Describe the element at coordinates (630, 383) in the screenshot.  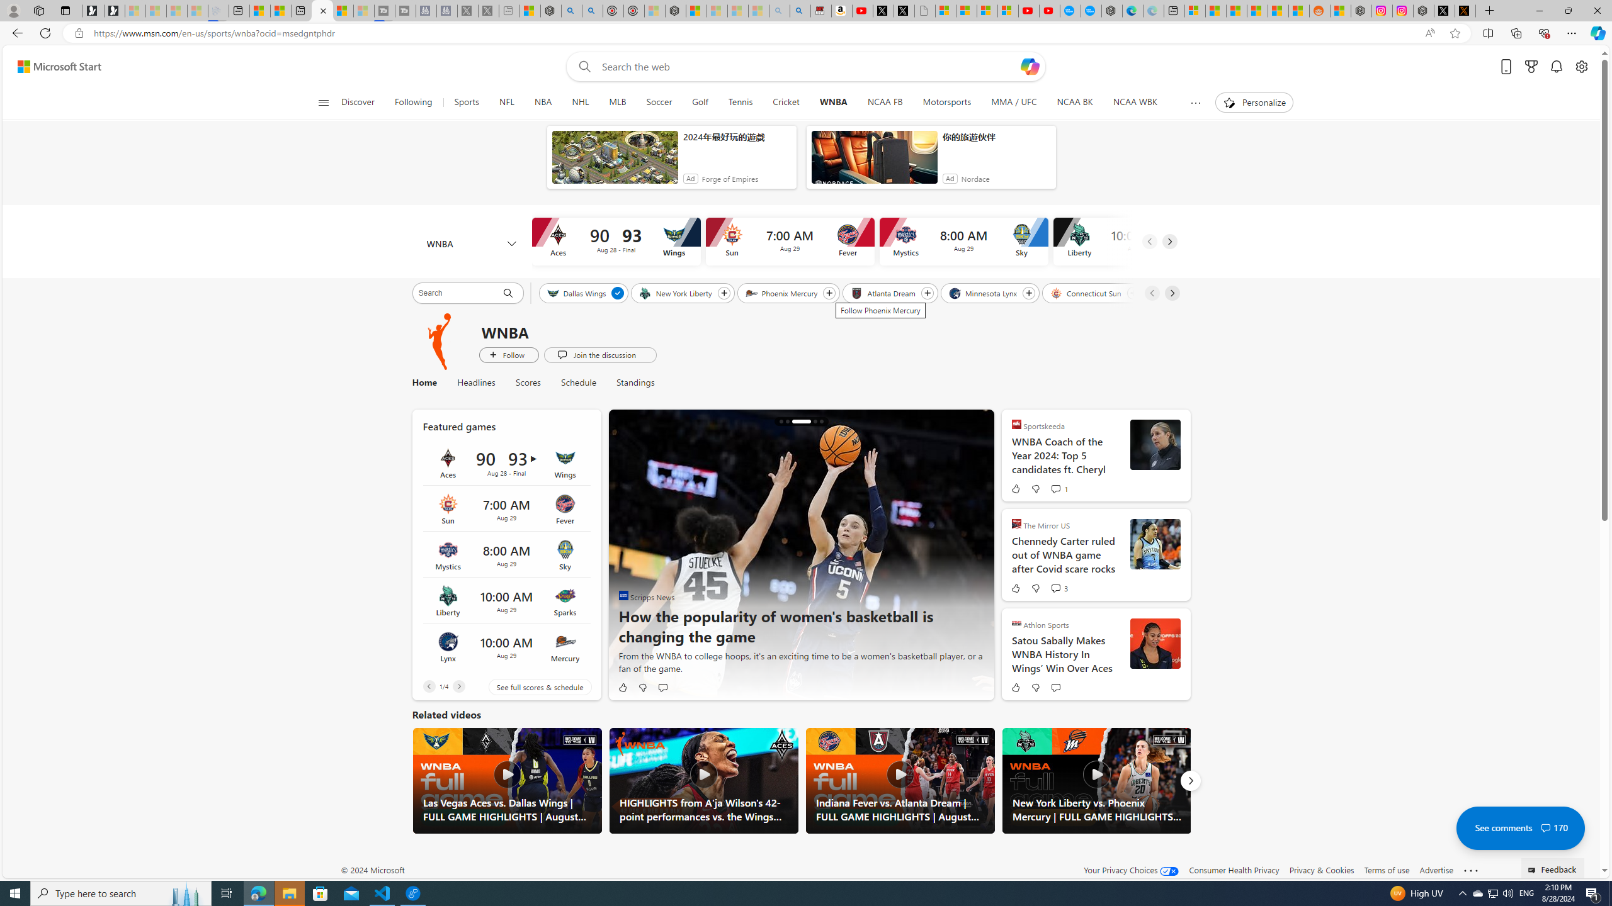
I see `Standings` at that location.